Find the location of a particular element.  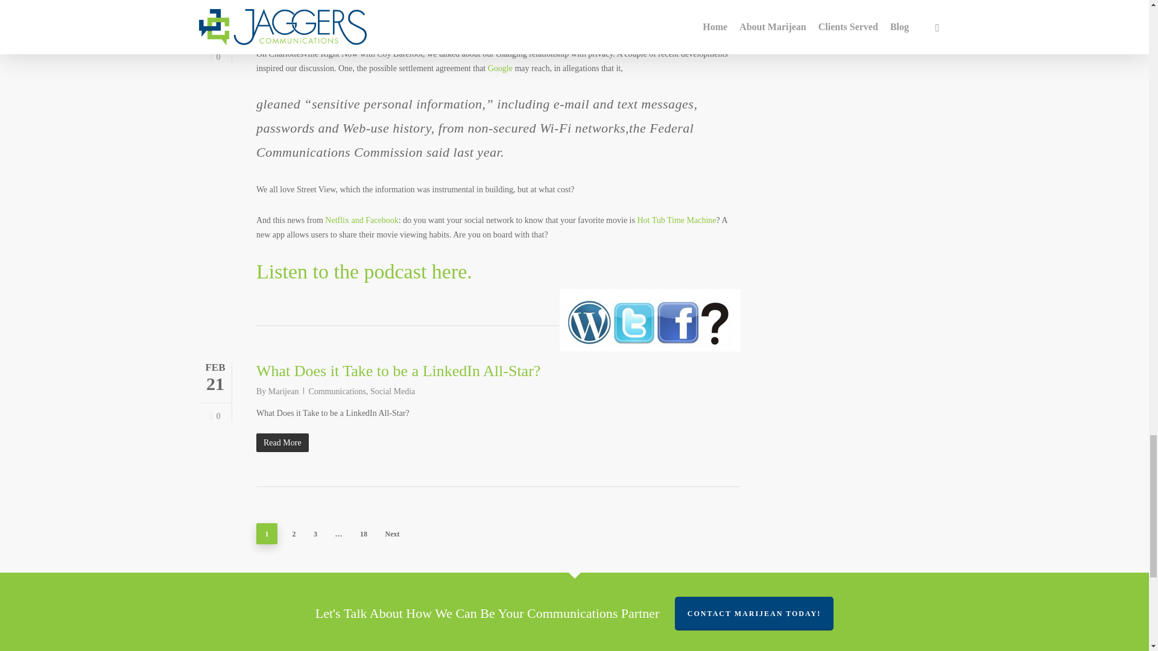

WTF? Friday: Internet Privacy, Netflix Sharing and More! is located at coordinates (440, 11).